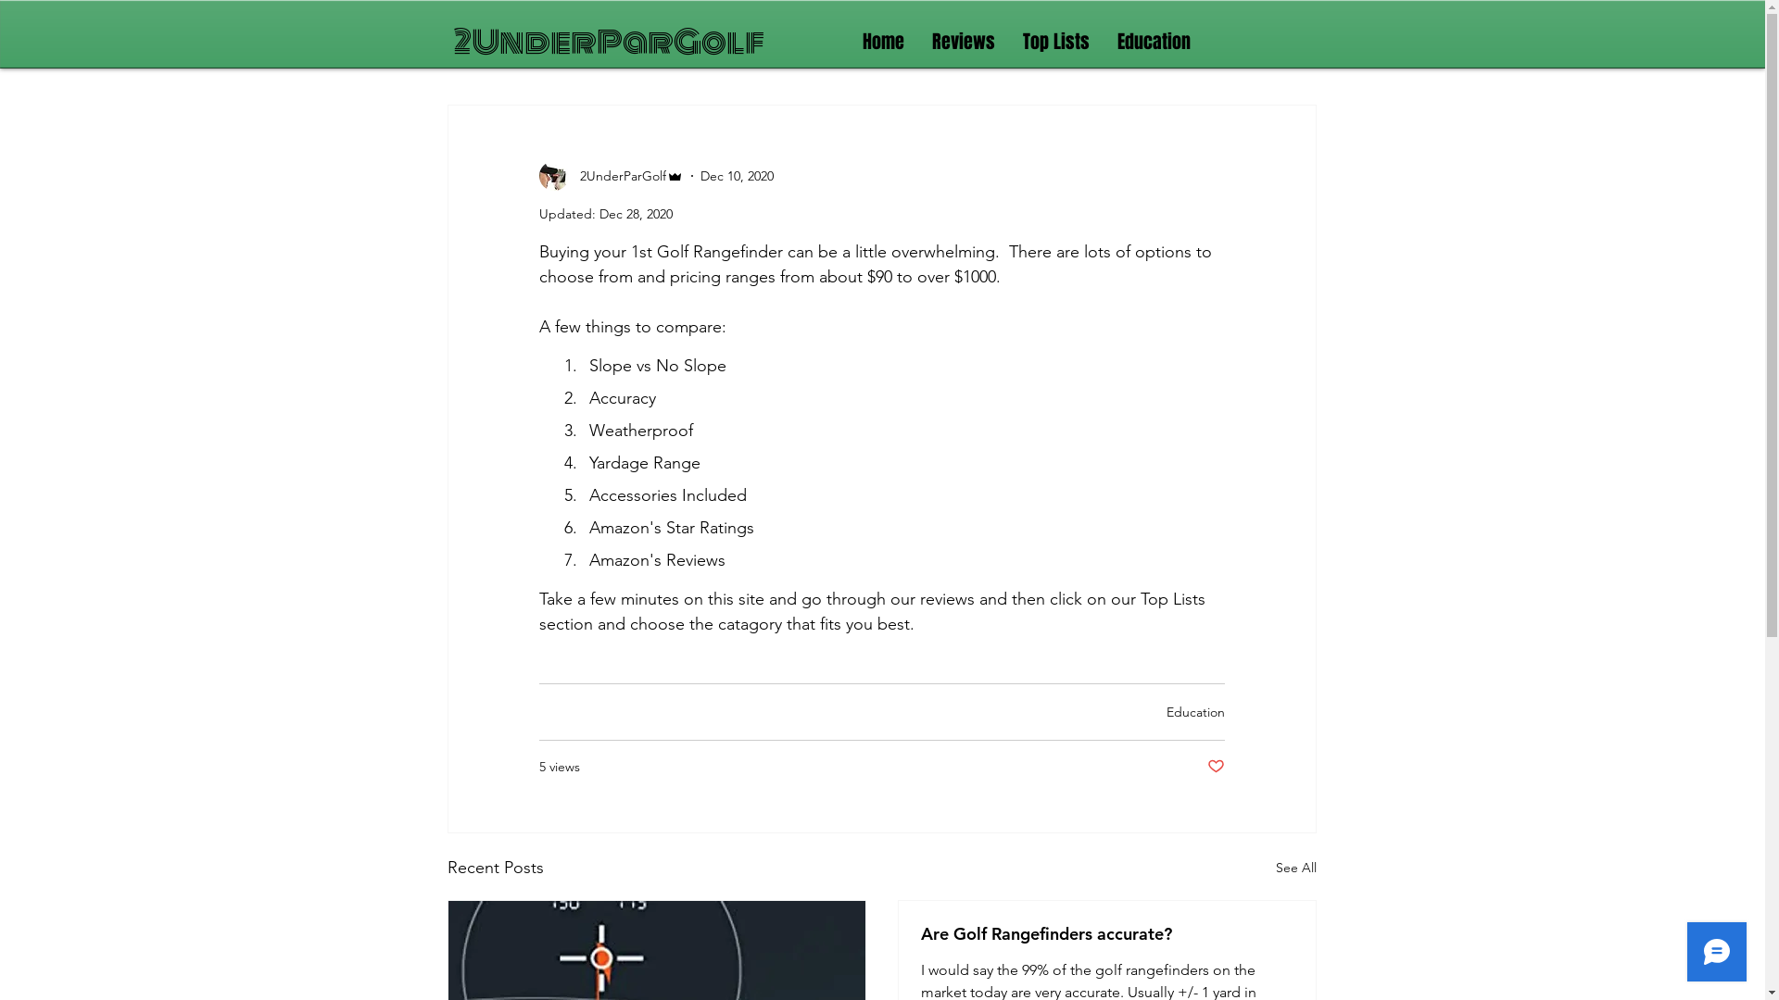 Image resolution: width=1779 pixels, height=1000 pixels. Describe the element at coordinates (1295, 869) in the screenshot. I see `See All` at that location.